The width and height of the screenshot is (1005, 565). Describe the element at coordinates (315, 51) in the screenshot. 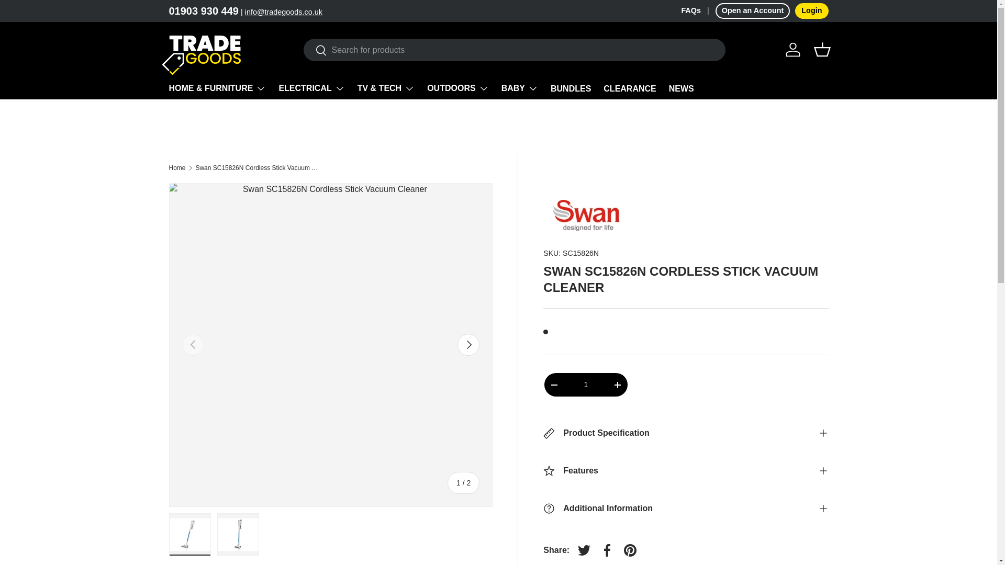

I see `Search` at that location.